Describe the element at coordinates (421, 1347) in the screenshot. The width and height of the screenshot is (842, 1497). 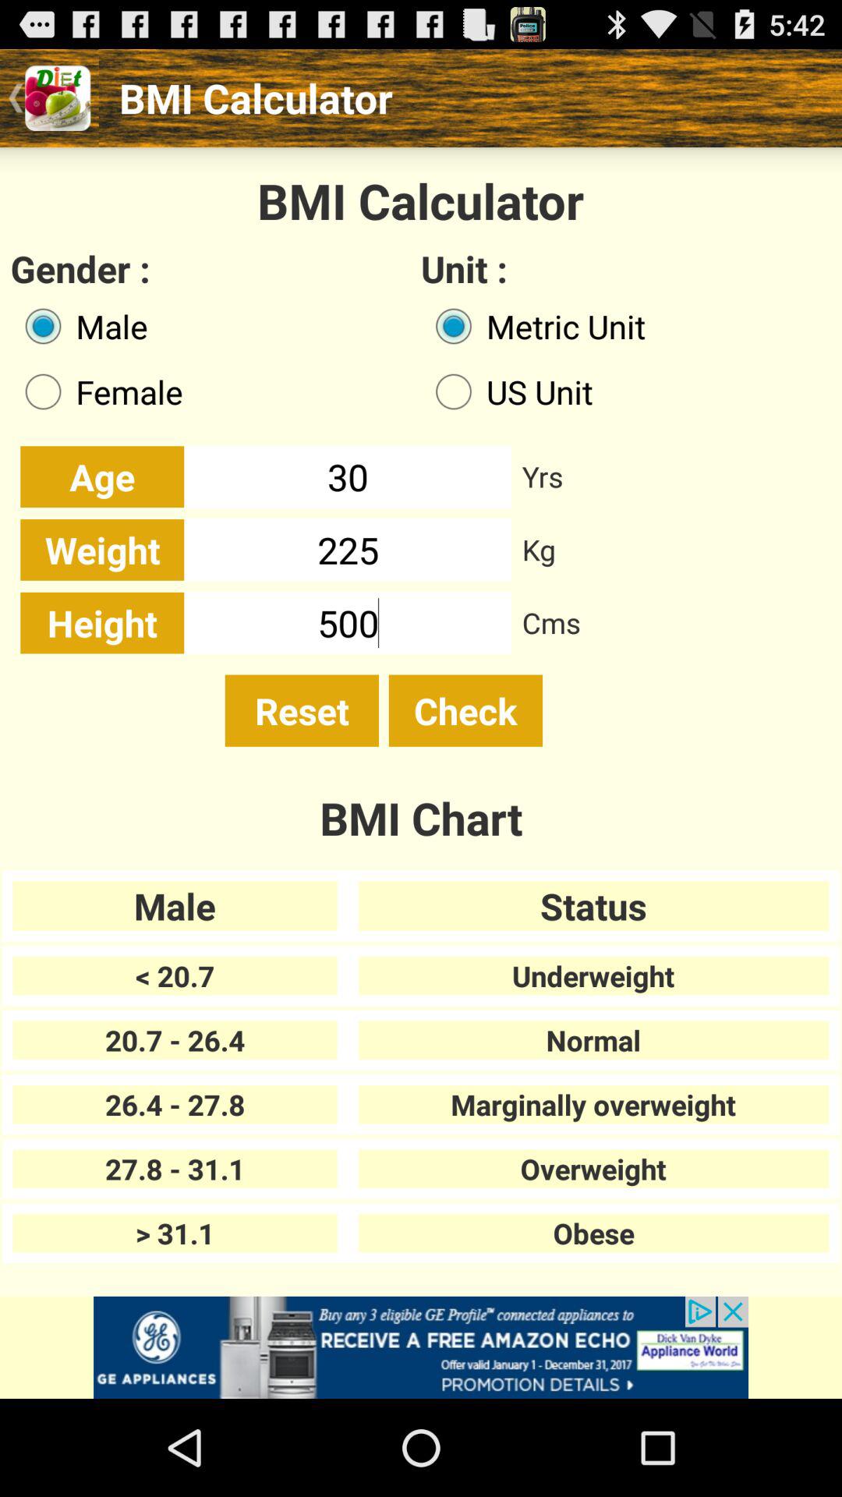
I see `advertisement` at that location.